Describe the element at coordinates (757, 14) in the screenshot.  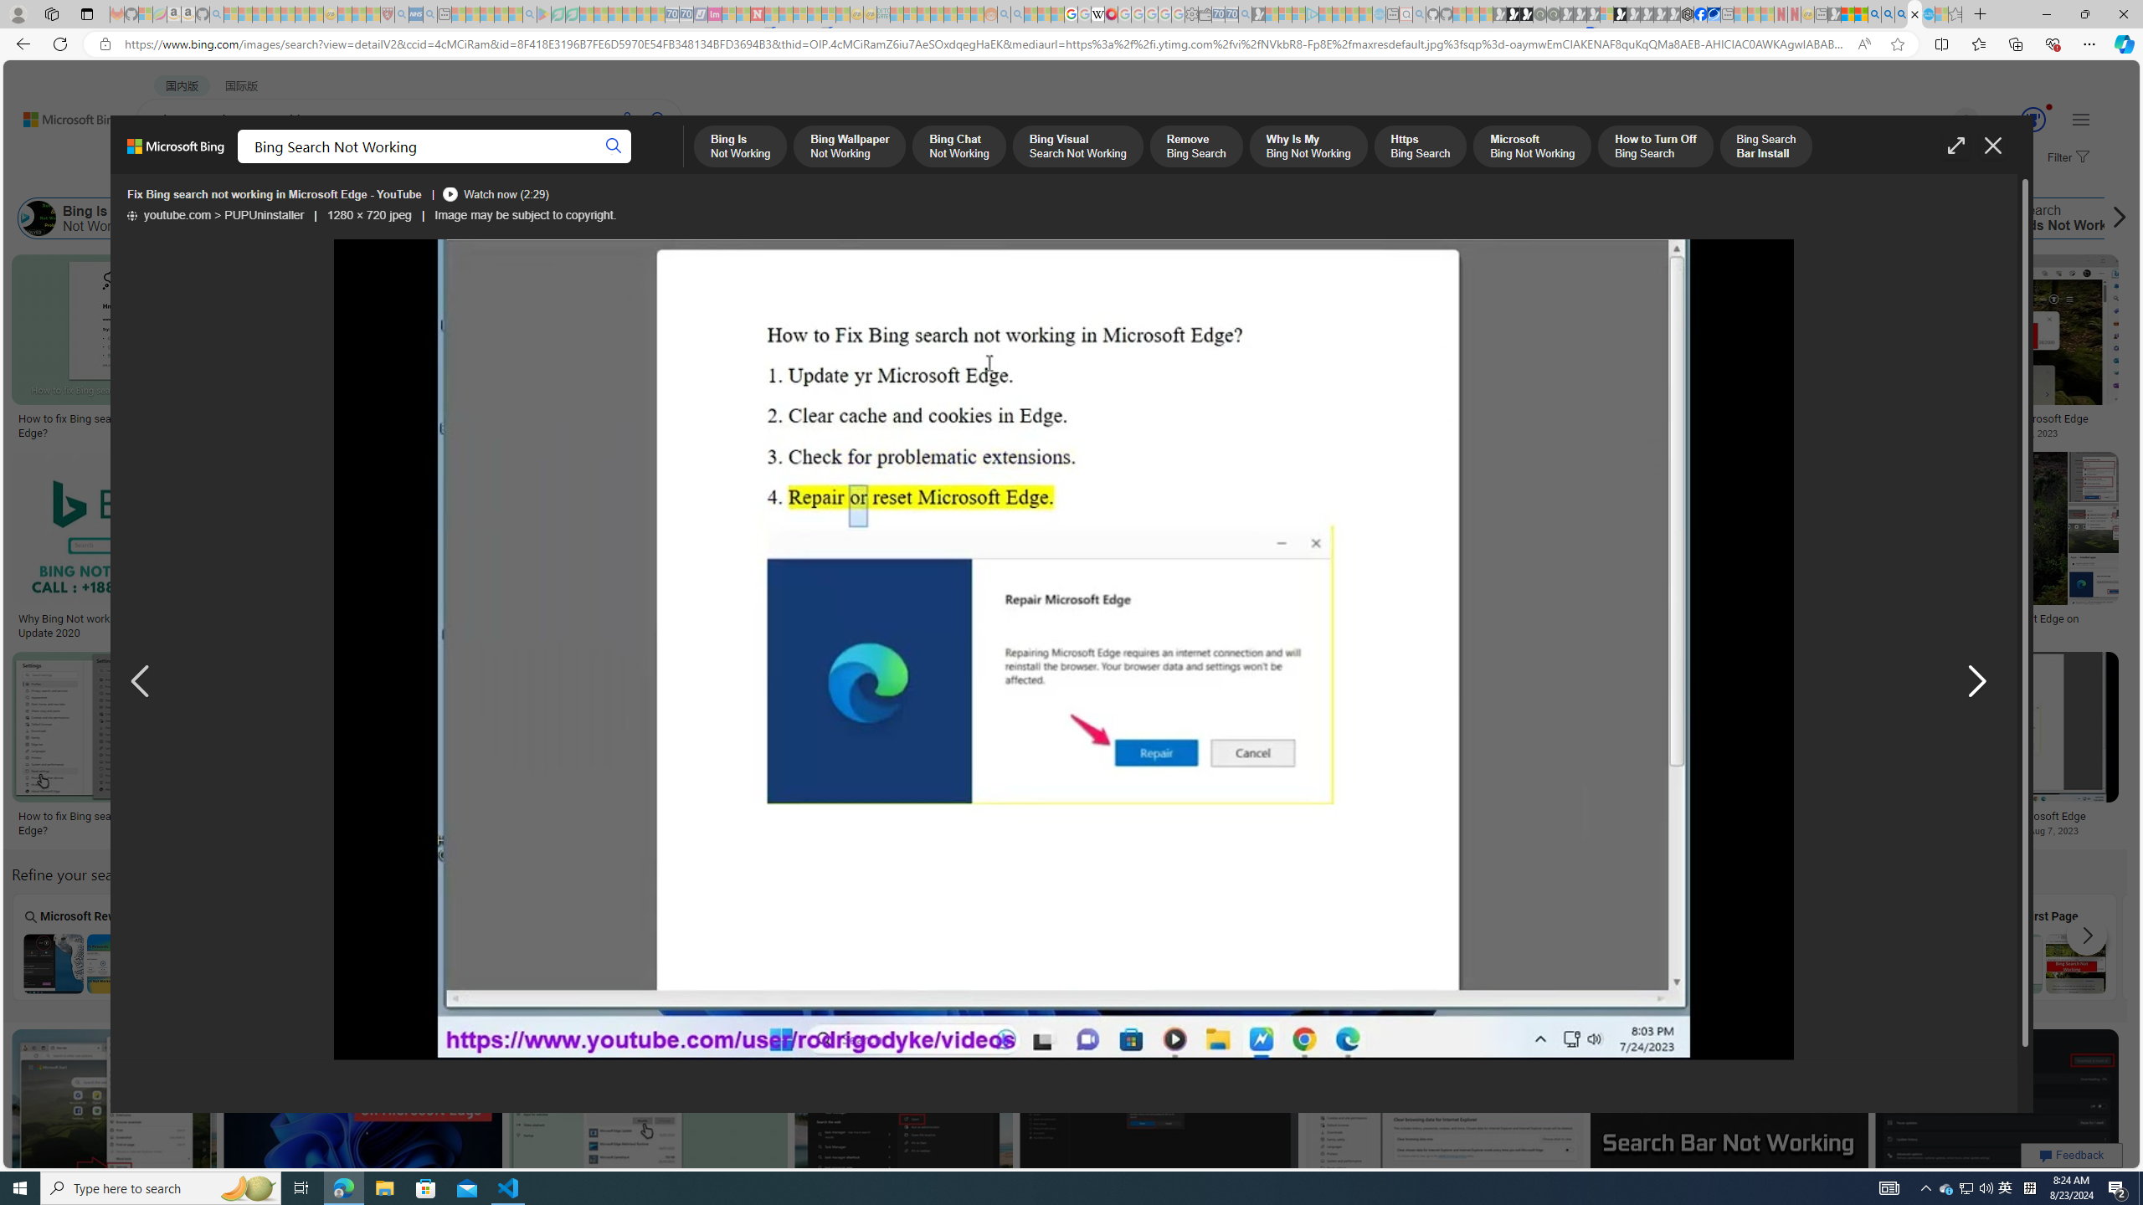
I see `Latest Politics News & Archive | Newsweek.com - Sleeping` at that location.